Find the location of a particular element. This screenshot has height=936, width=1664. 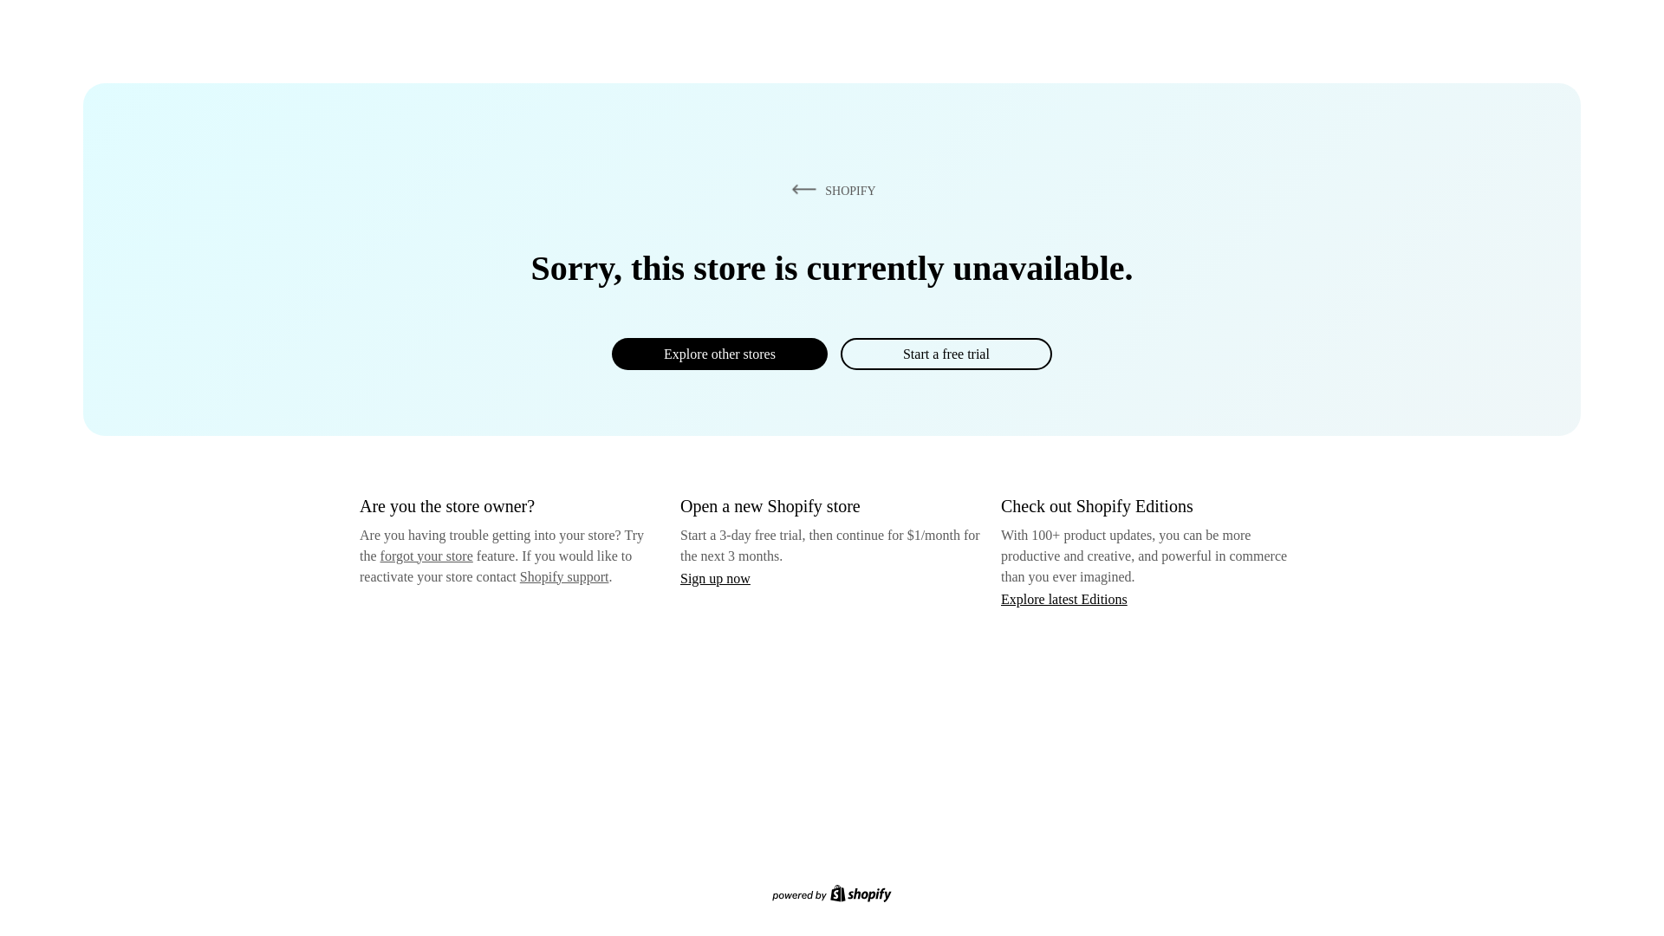

Explore latest Editions is located at coordinates (1064, 598).